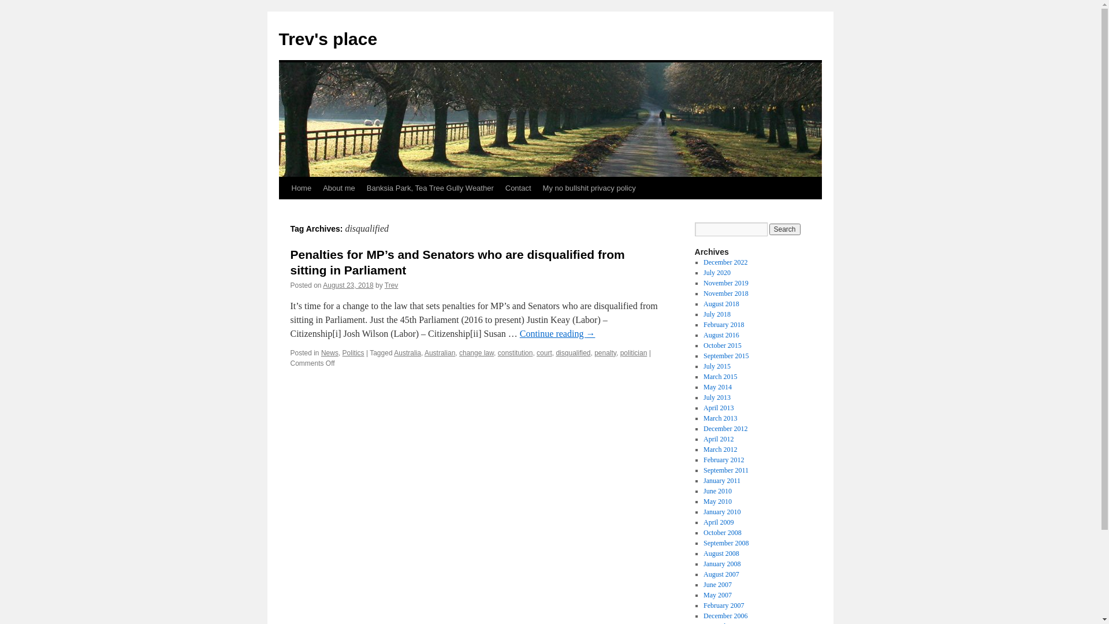 This screenshot has height=624, width=1109. I want to click on Trev, so click(392, 285).